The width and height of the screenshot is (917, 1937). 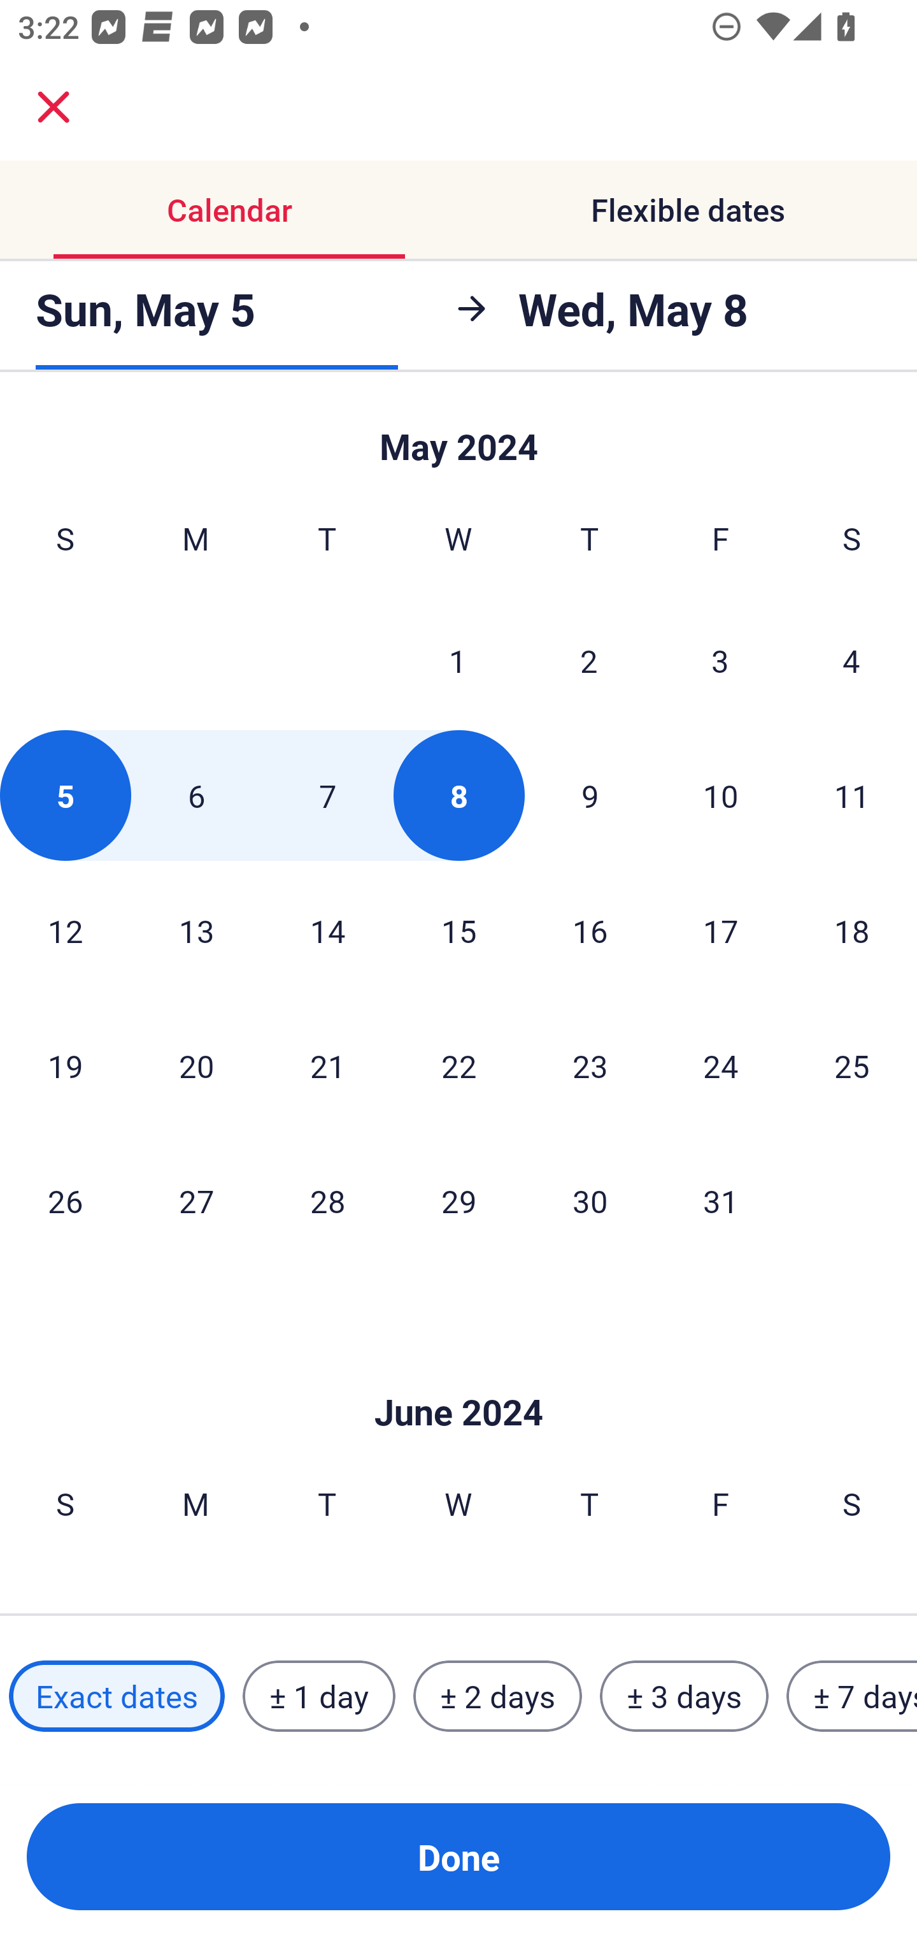 I want to click on 22 Wednesday, May 22, 2024, so click(x=458, y=1065).